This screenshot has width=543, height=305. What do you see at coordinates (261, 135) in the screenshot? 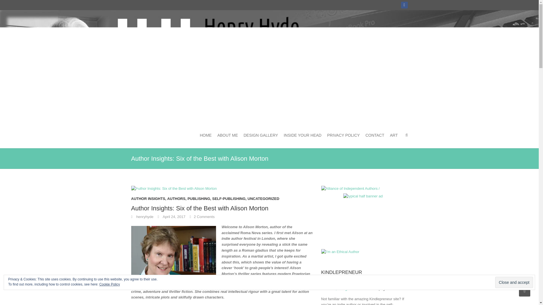
I see `DESIGN GALLERY` at bounding box center [261, 135].